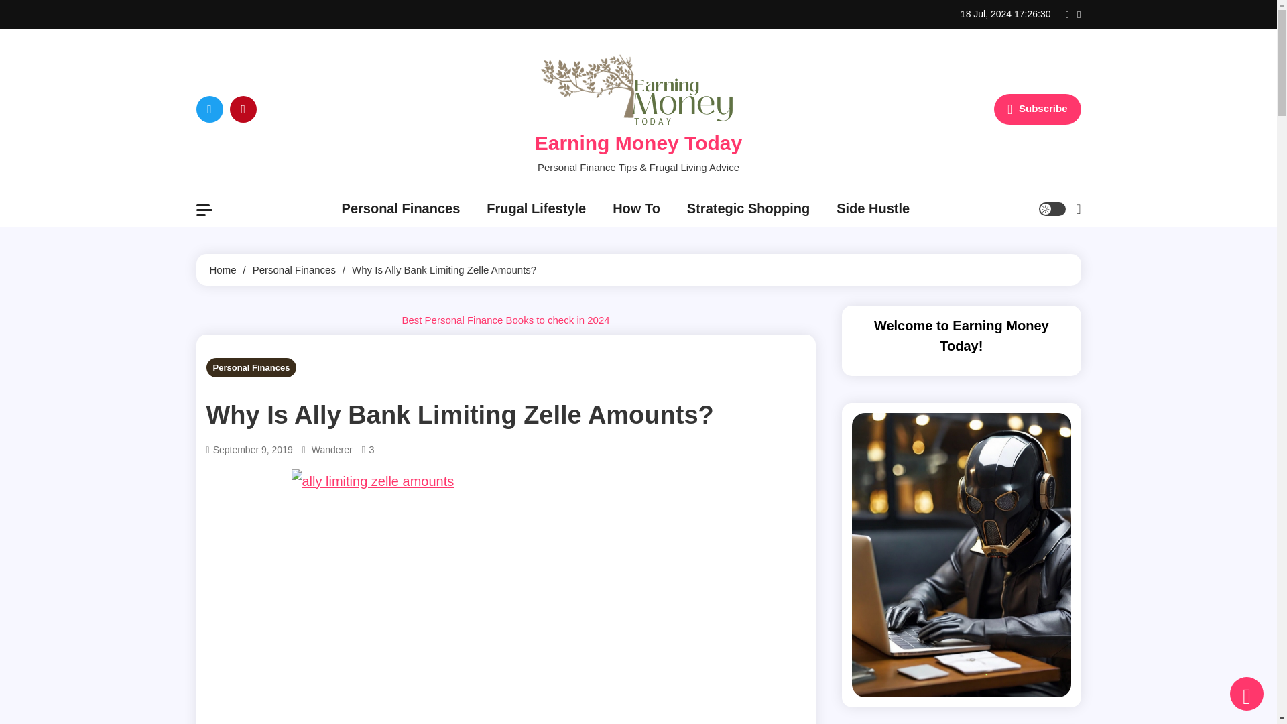 Image resolution: width=1287 pixels, height=724 pixels. What do you see at coordinates (294, 269) in the screenshot?
I see `Personal Finances` at bounding box center [294, 269].